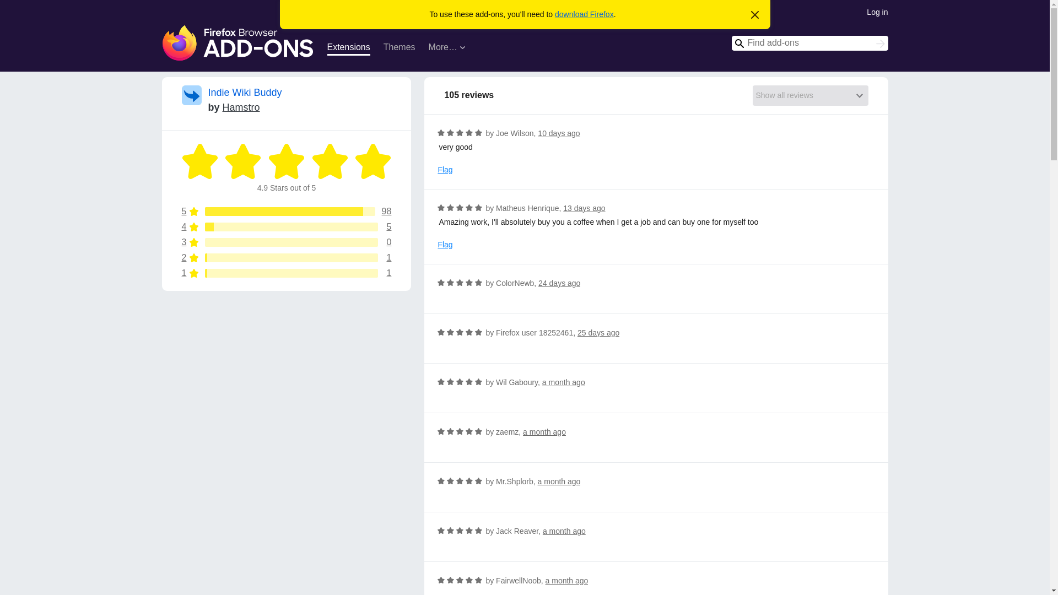  Describe the element at coordinates (348, 48) in the screenshot. I see `a month ago` at that location.